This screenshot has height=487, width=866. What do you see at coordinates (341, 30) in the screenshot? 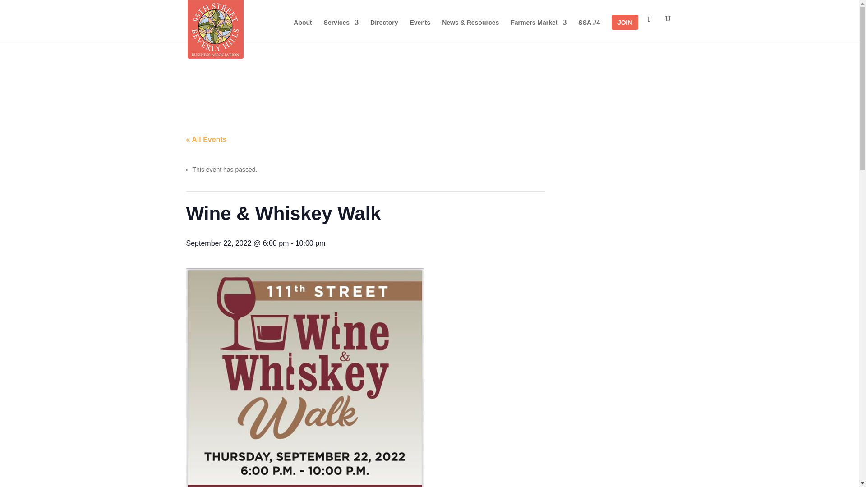
I see `Services` at bounding box center [341, 30].